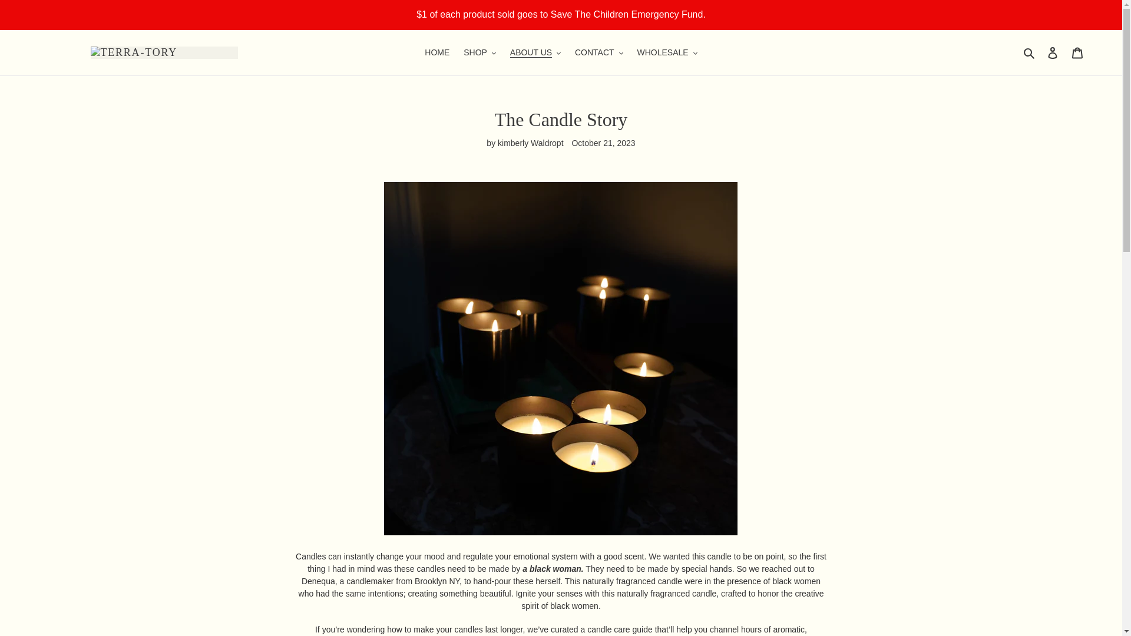 This screenshot has width=1131, height=636. What do you see at coordinates (437, 52) in the screenshot?
I see `HOME` at bounding box center [437, 52].